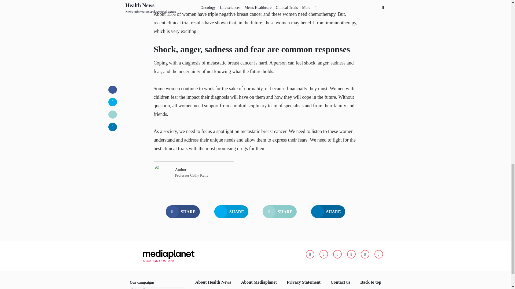  Describe the element at coordinates (231, 211) in the screenshot. I see `SHARE` at that location.